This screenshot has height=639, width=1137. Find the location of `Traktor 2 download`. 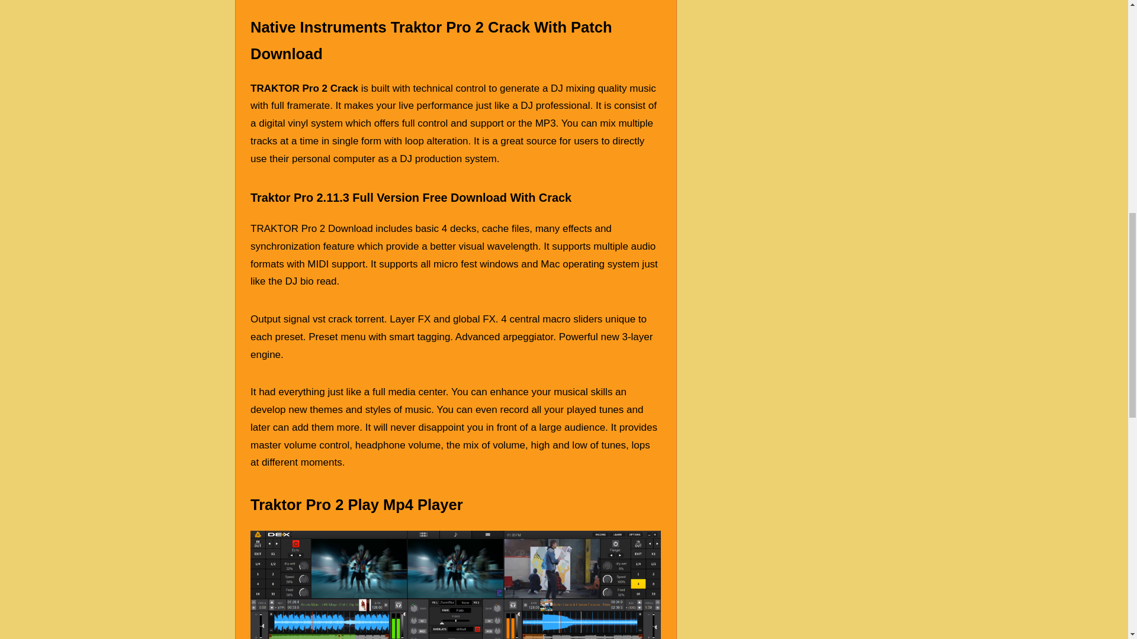

Traktor 2 download is located at coordinates (455, 585).